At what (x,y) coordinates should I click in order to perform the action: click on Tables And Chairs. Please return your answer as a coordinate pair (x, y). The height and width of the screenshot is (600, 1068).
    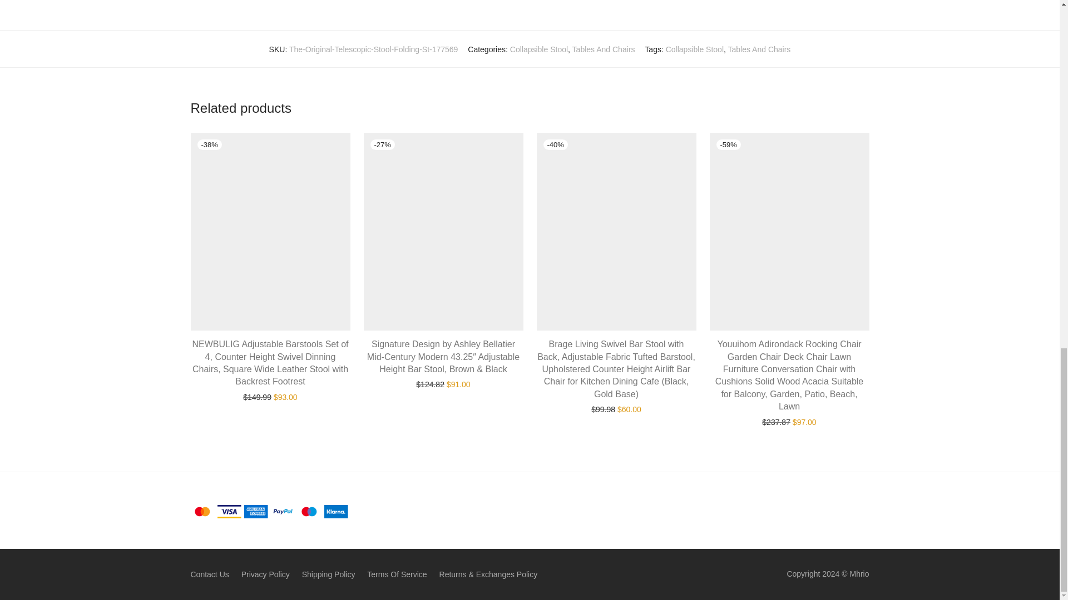
    Looking at the image, I should click on (760, 49).